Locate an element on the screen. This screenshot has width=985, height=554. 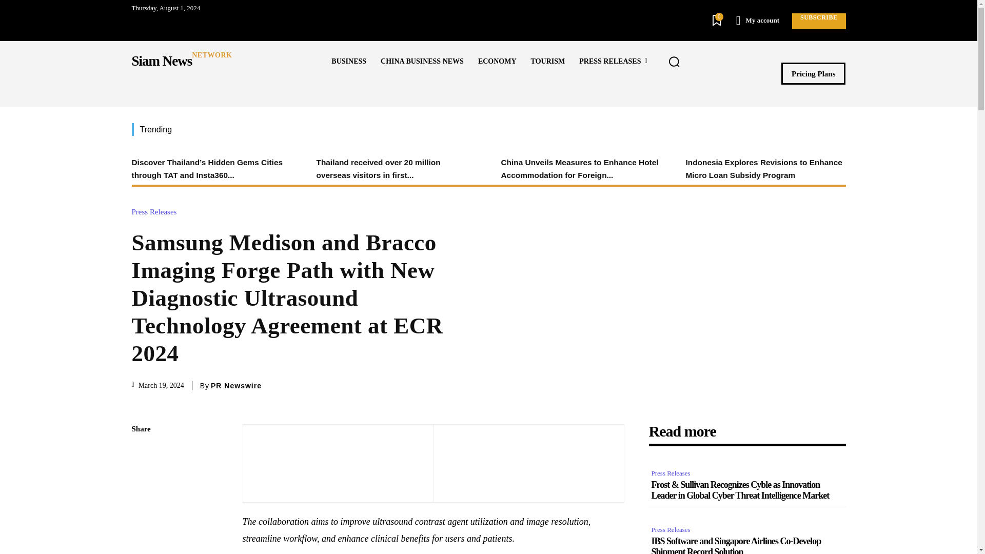
Subscribe is located at coordinates (819, 21).